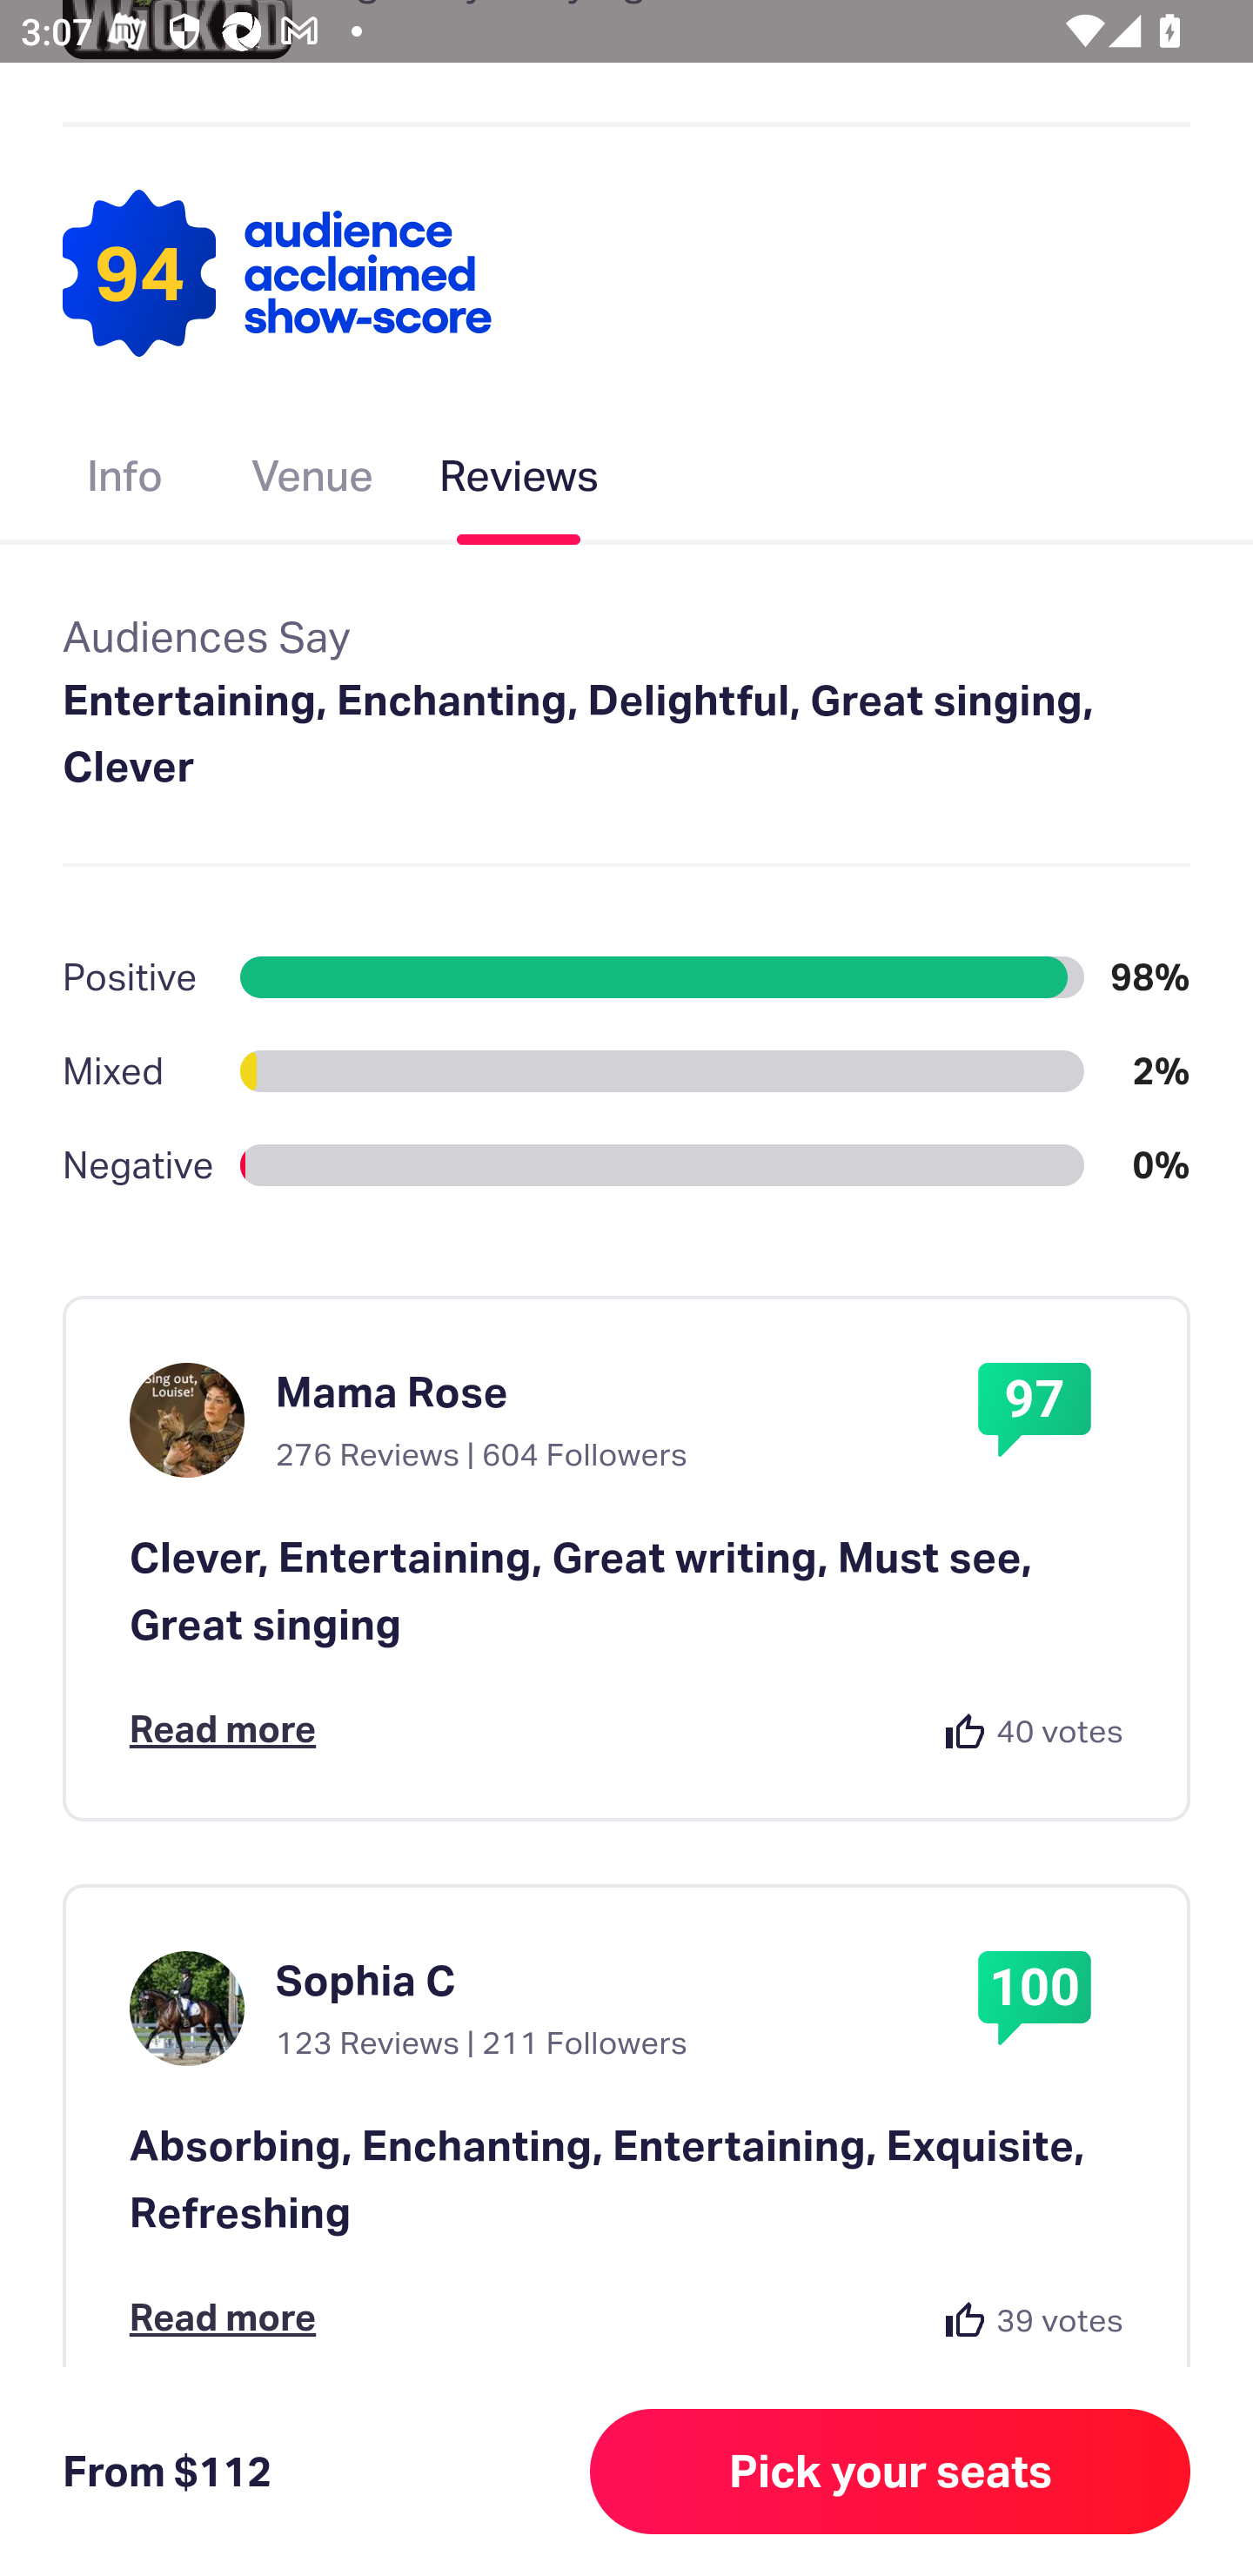 The image size is (1253, 2576). I want to click on Pick your seats, so click(890, 2472).